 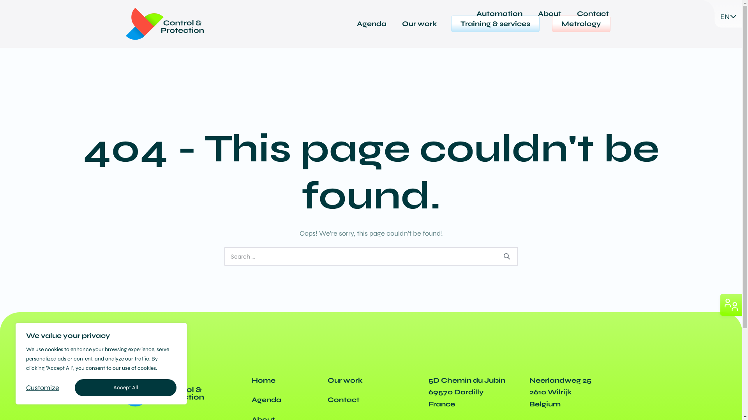 I want to click on Customize, so click(x=43, y=388).